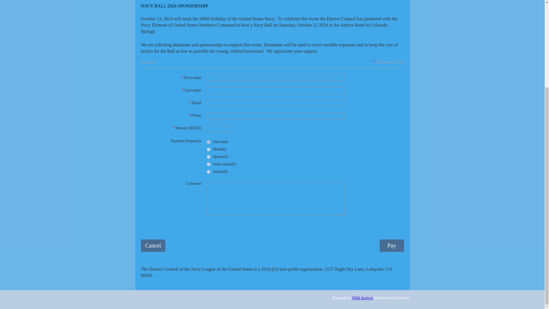  What do you see at coordinates (208, 149) in the screenshot?
I see `listItem114215720` at bounding box center [208, 149].